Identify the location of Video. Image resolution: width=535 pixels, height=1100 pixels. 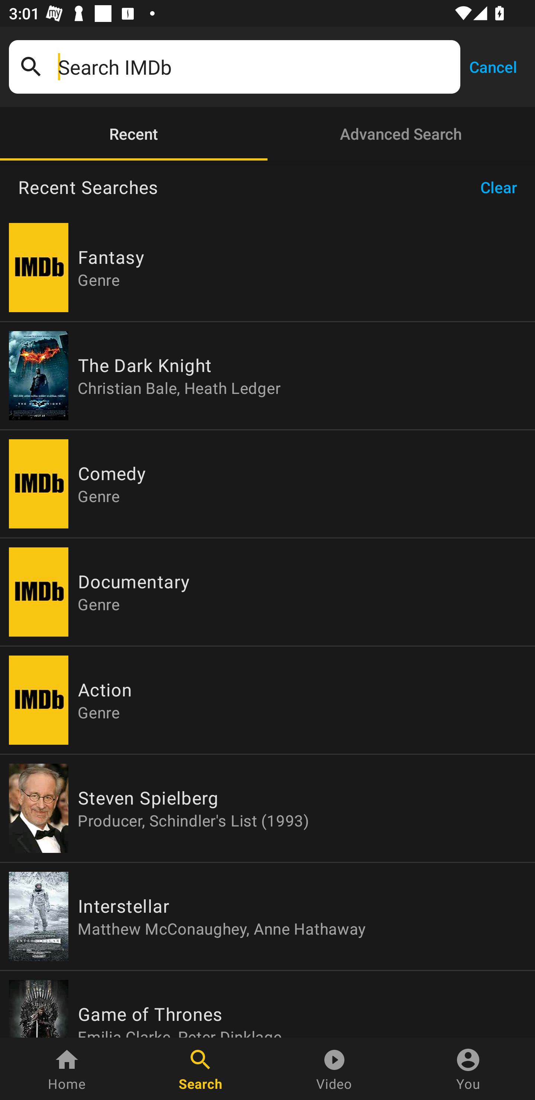
(334, 1069).